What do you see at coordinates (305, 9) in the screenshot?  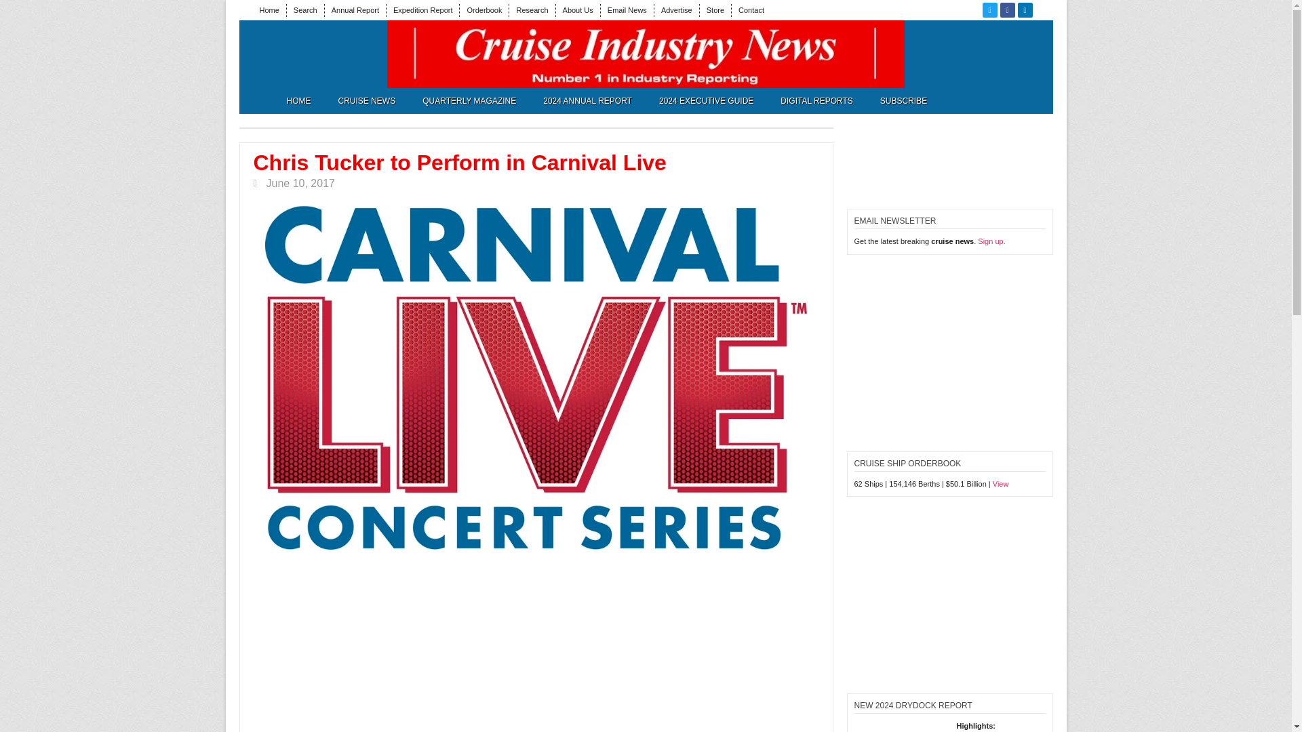 I see `Search` at bounding box center [305, 9].